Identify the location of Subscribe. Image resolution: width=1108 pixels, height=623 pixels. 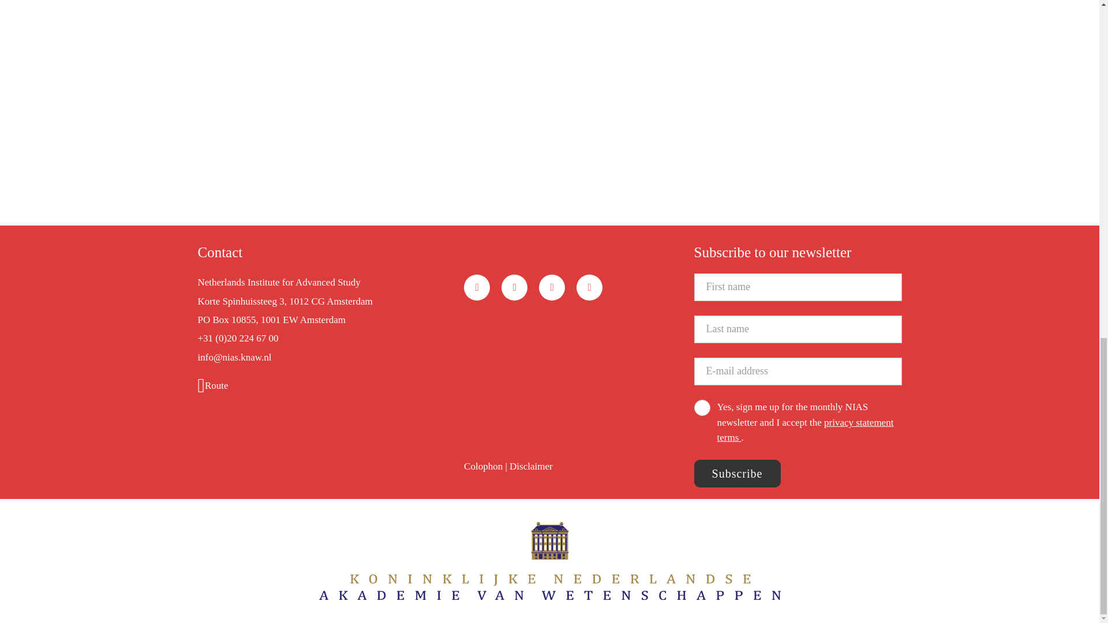
(736, 473).